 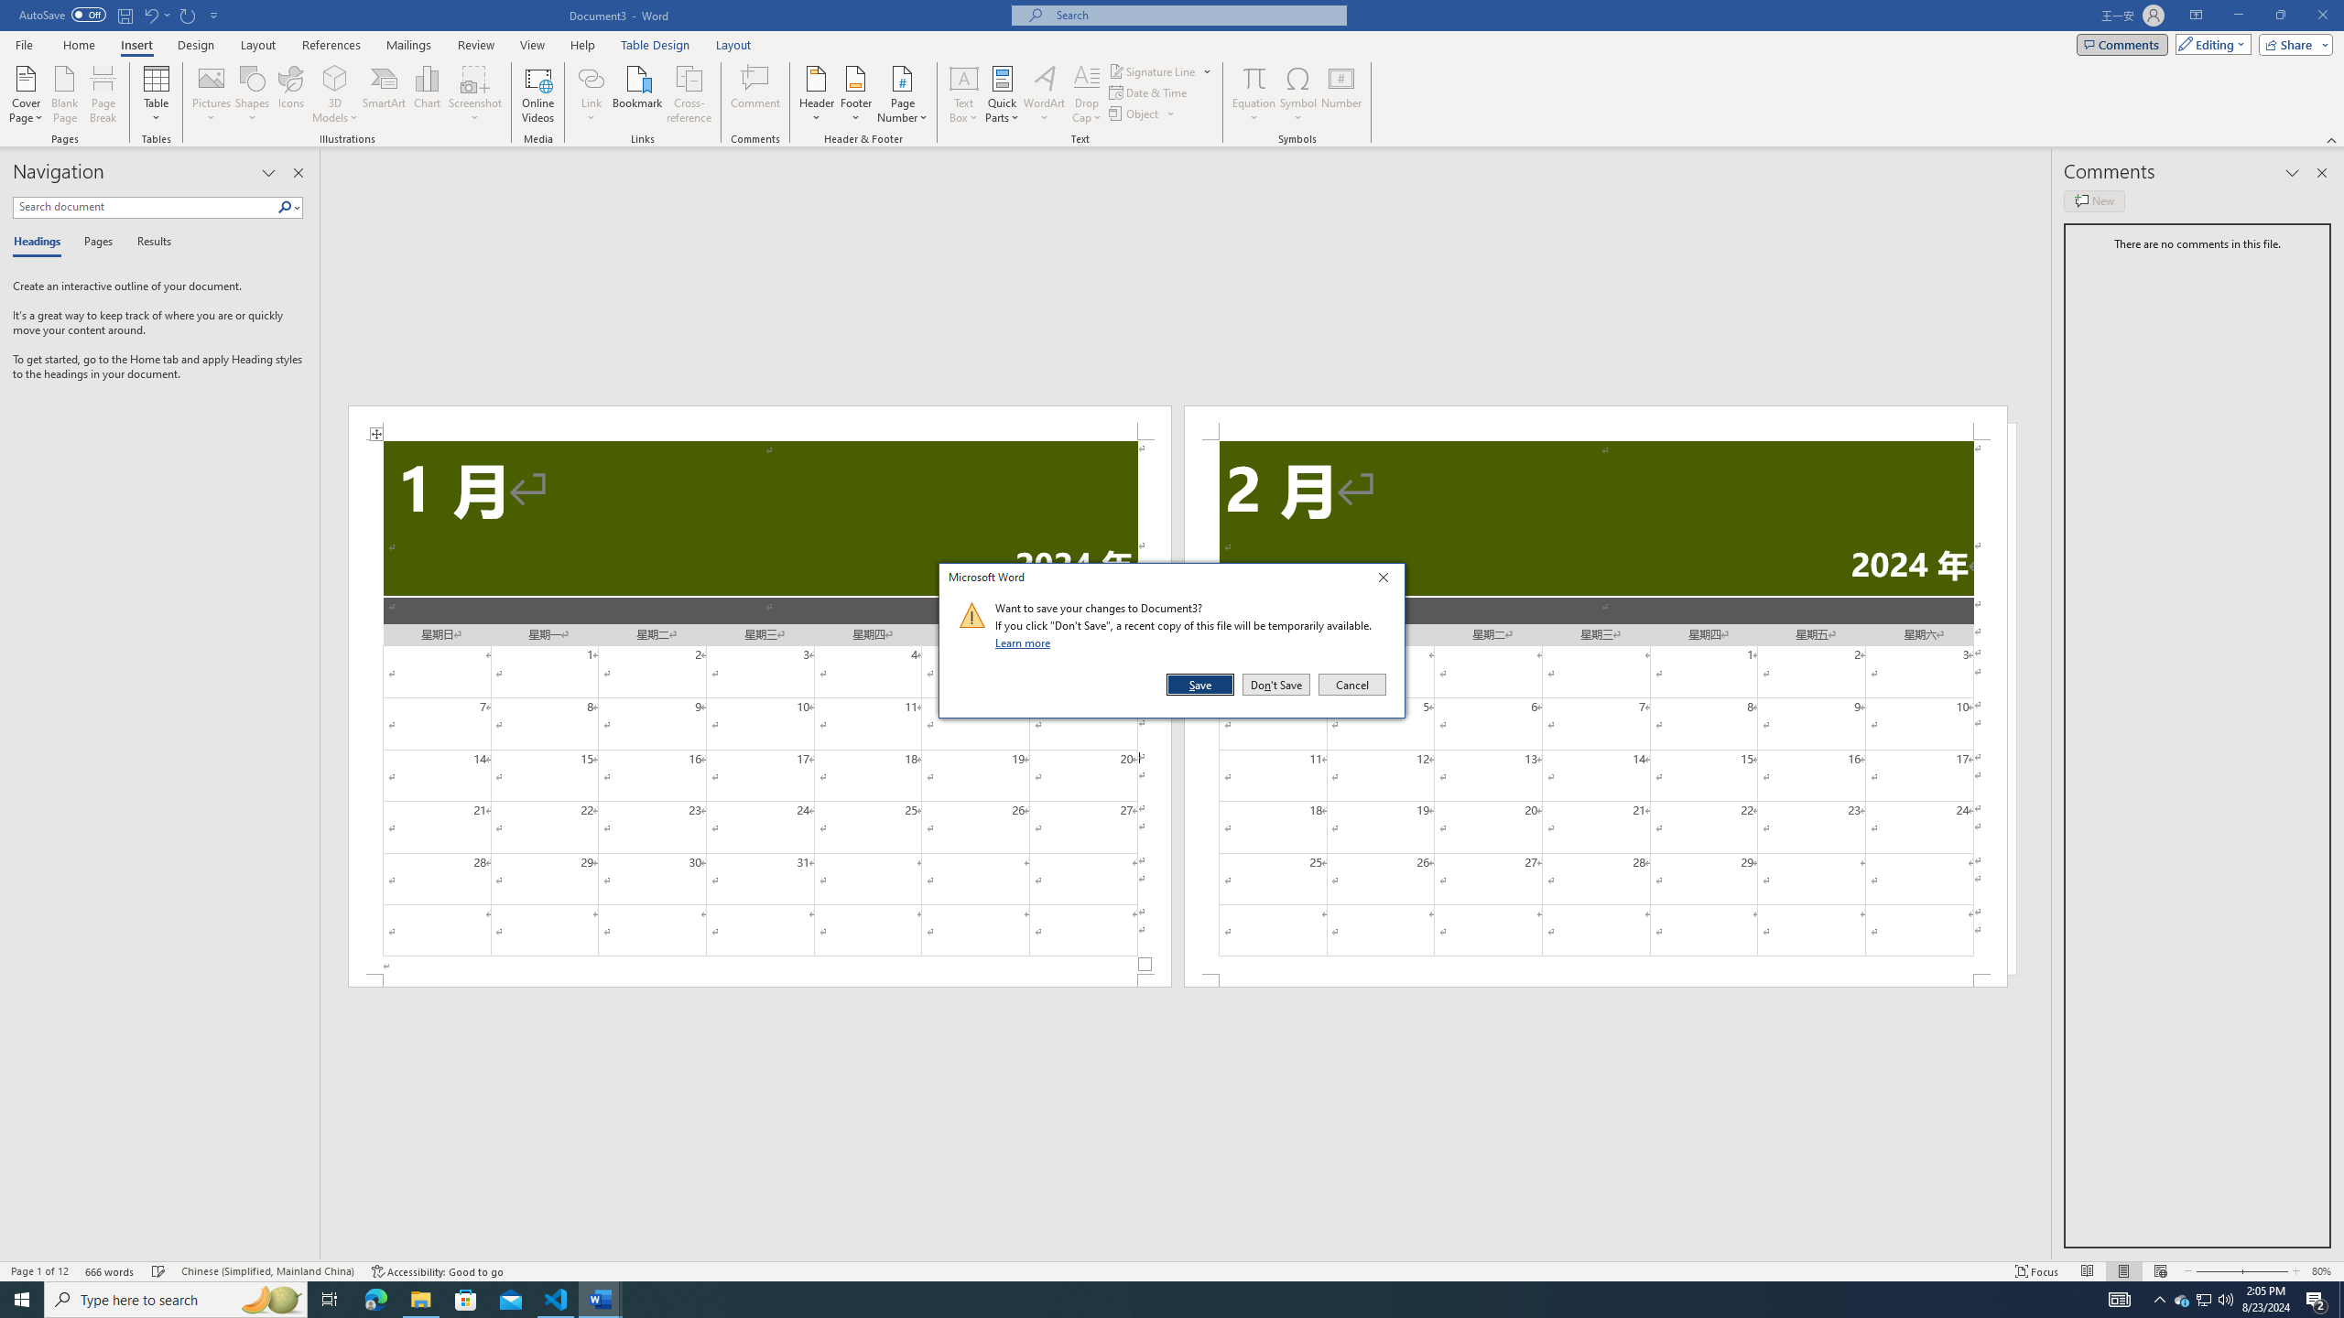 What do you see at coordinates (656, 45) in the screenshot?
I see `Table Design` at bounding box center [656, 45].